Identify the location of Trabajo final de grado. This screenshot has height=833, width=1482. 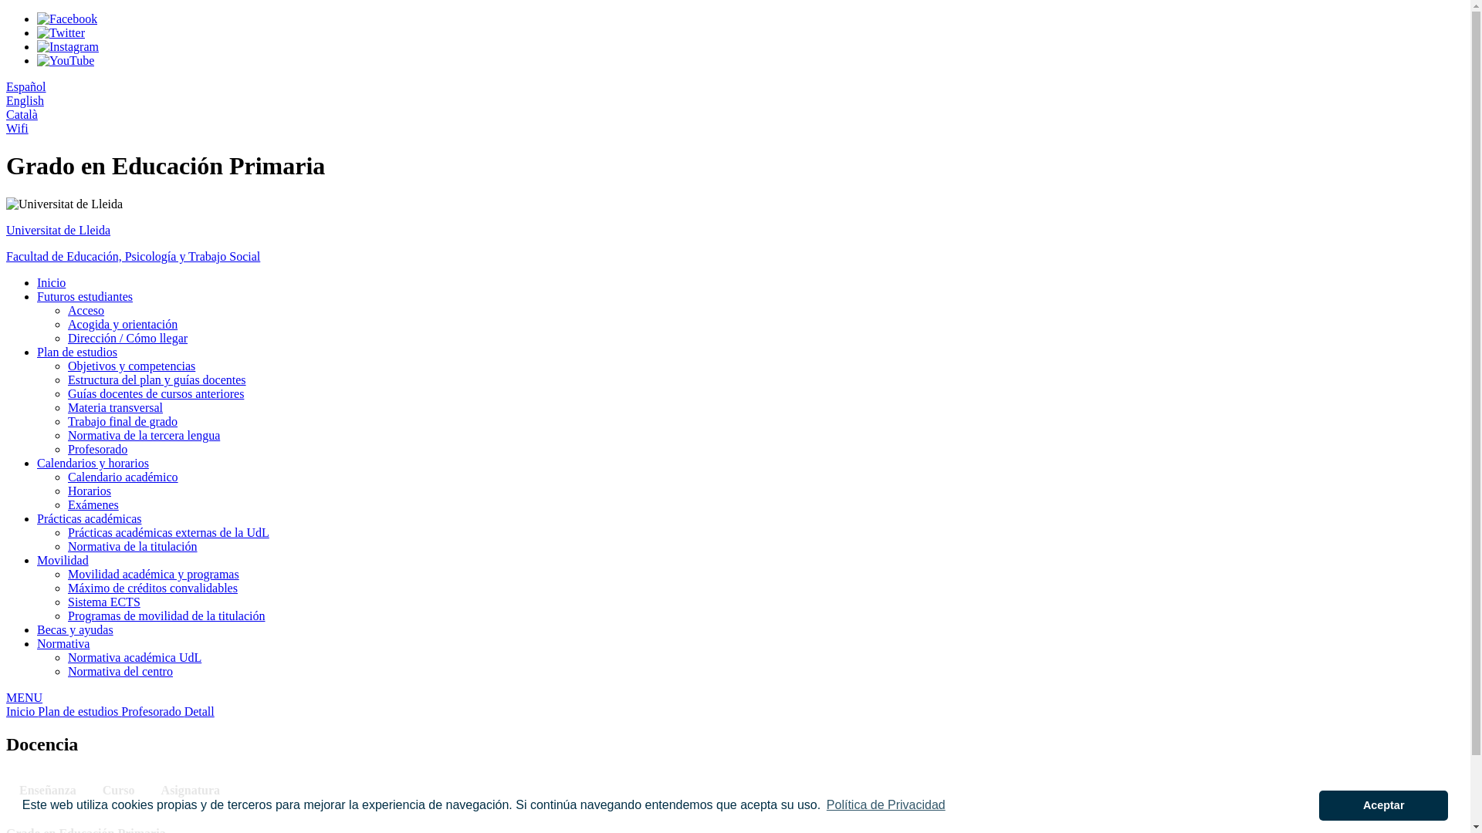
(123, 421).